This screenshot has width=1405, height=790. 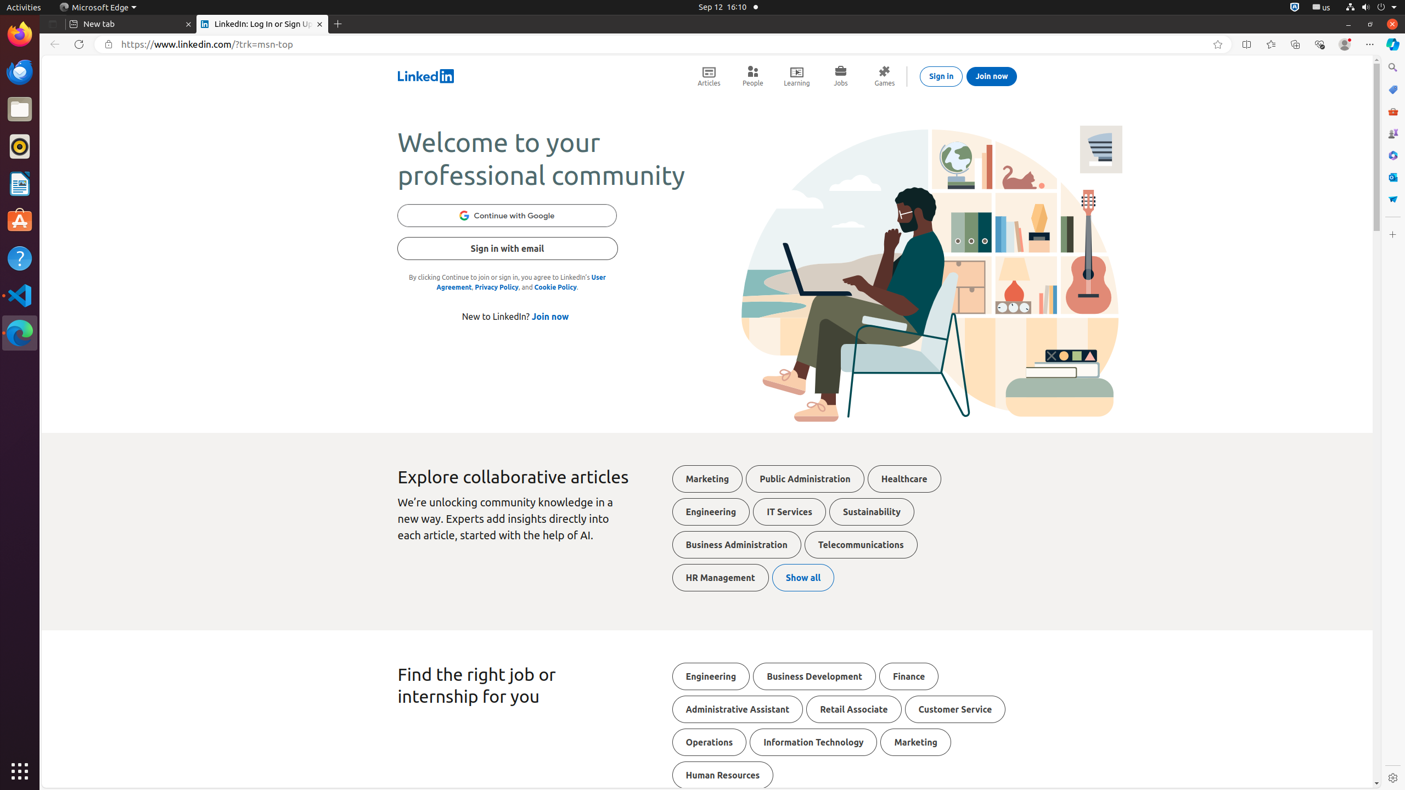 What do you see at coordinates (1393, 235) in the screenshot?
I see `Customize` at bounding box center [1393, 235].